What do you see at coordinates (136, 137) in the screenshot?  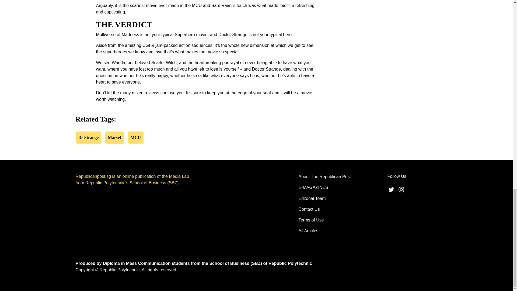 I see `MCU` at bounding box center [136, 137].